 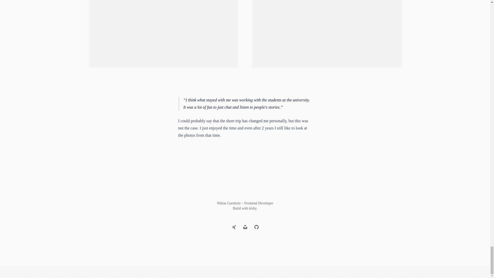 What do you see at coordinates (245, 227) in the screenshot?
I see `Go to Unsplash` at bounding box center [245, 227].